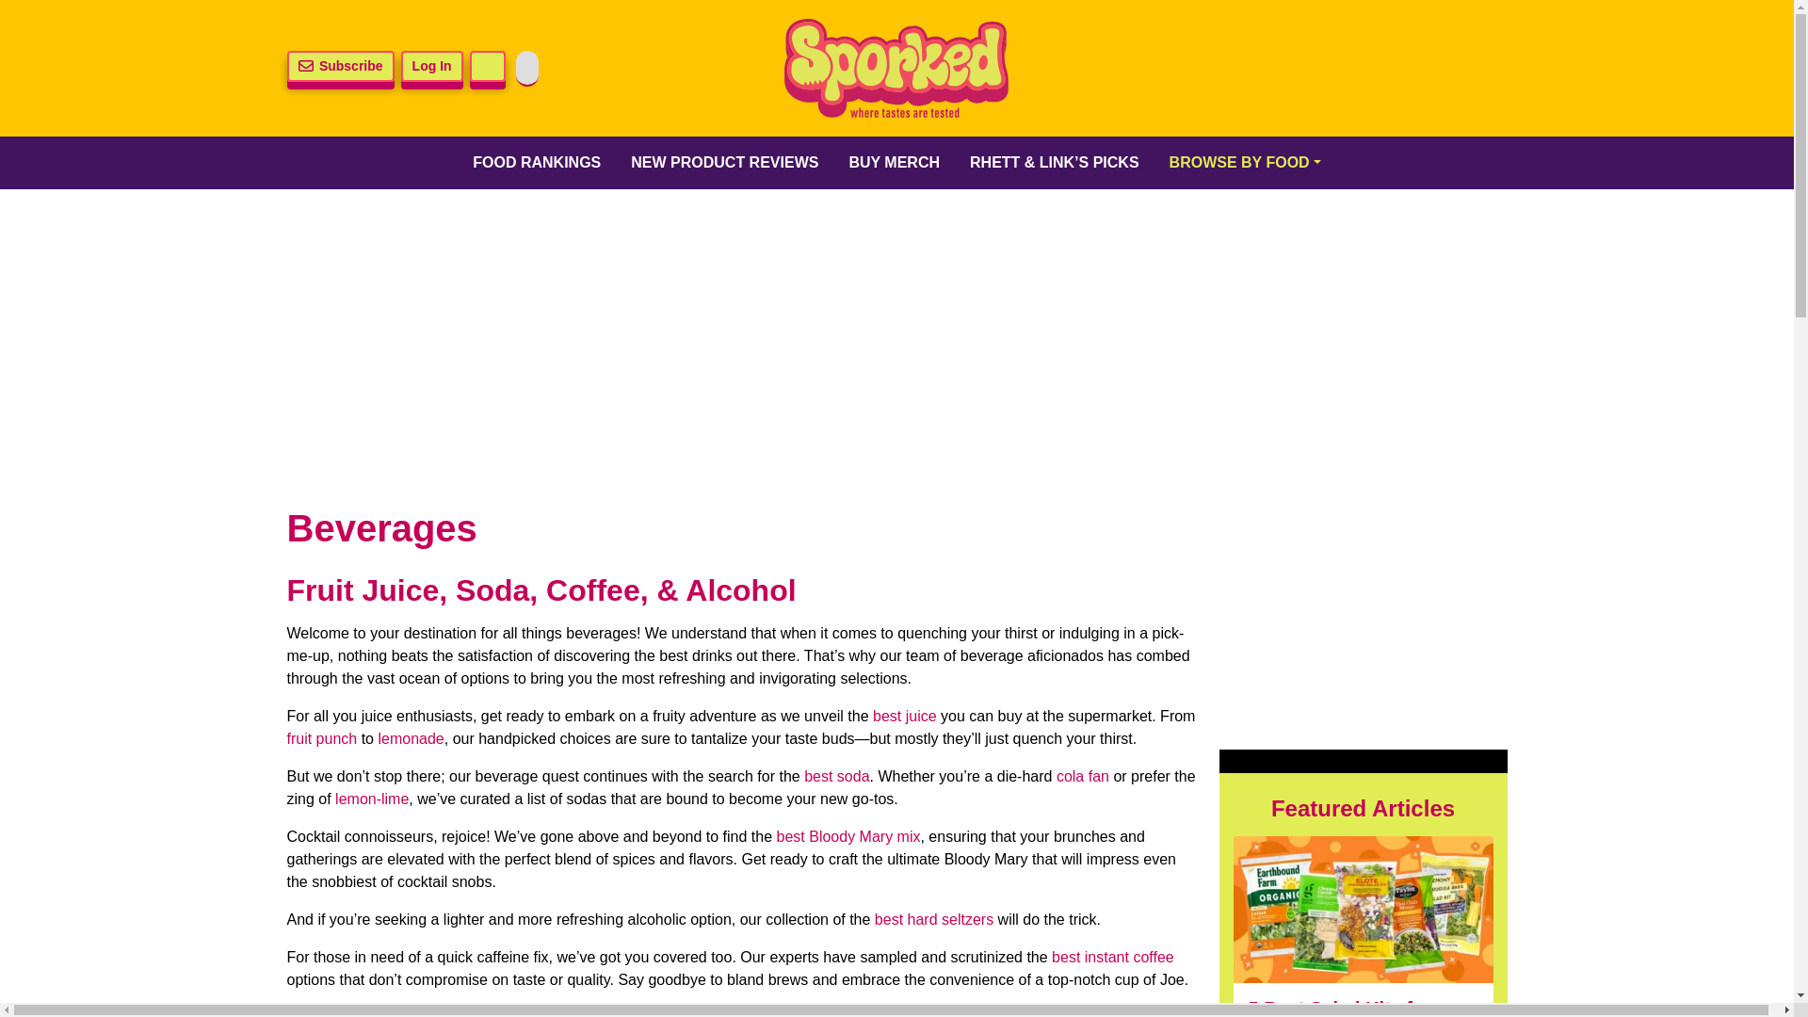  Describe the element at coordinates (1237, 68) in the screenshot. I see `Twitter, opens in new tab` at that location.